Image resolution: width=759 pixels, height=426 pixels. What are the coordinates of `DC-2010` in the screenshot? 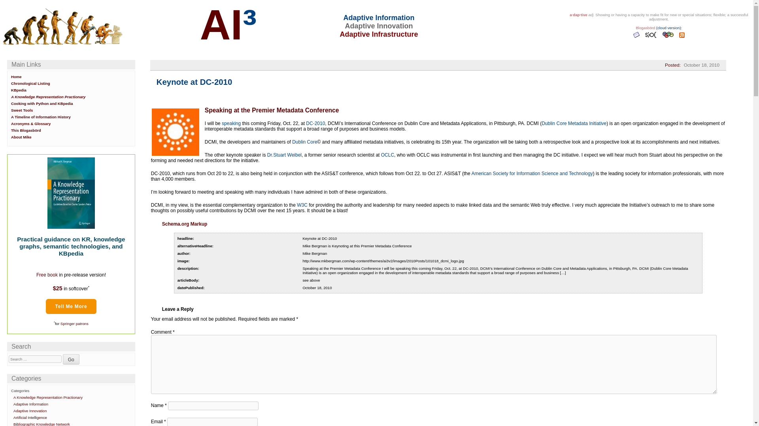 It's located at (315, 123).